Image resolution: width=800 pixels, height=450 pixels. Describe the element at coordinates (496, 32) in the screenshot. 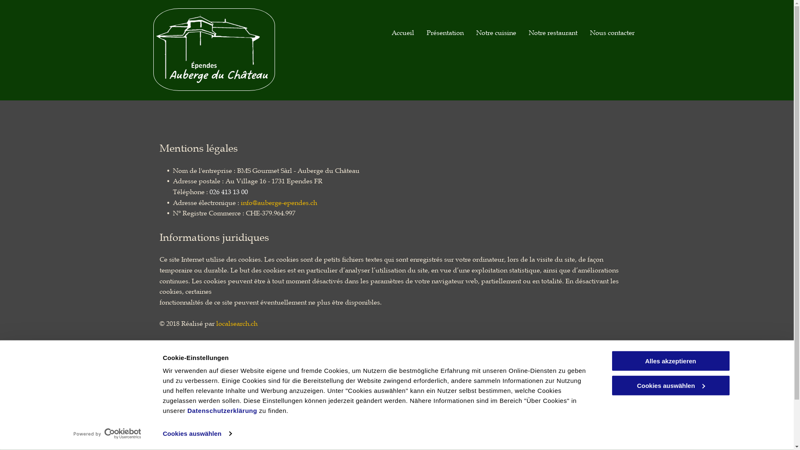

I see `Notre cuisine` at that location.